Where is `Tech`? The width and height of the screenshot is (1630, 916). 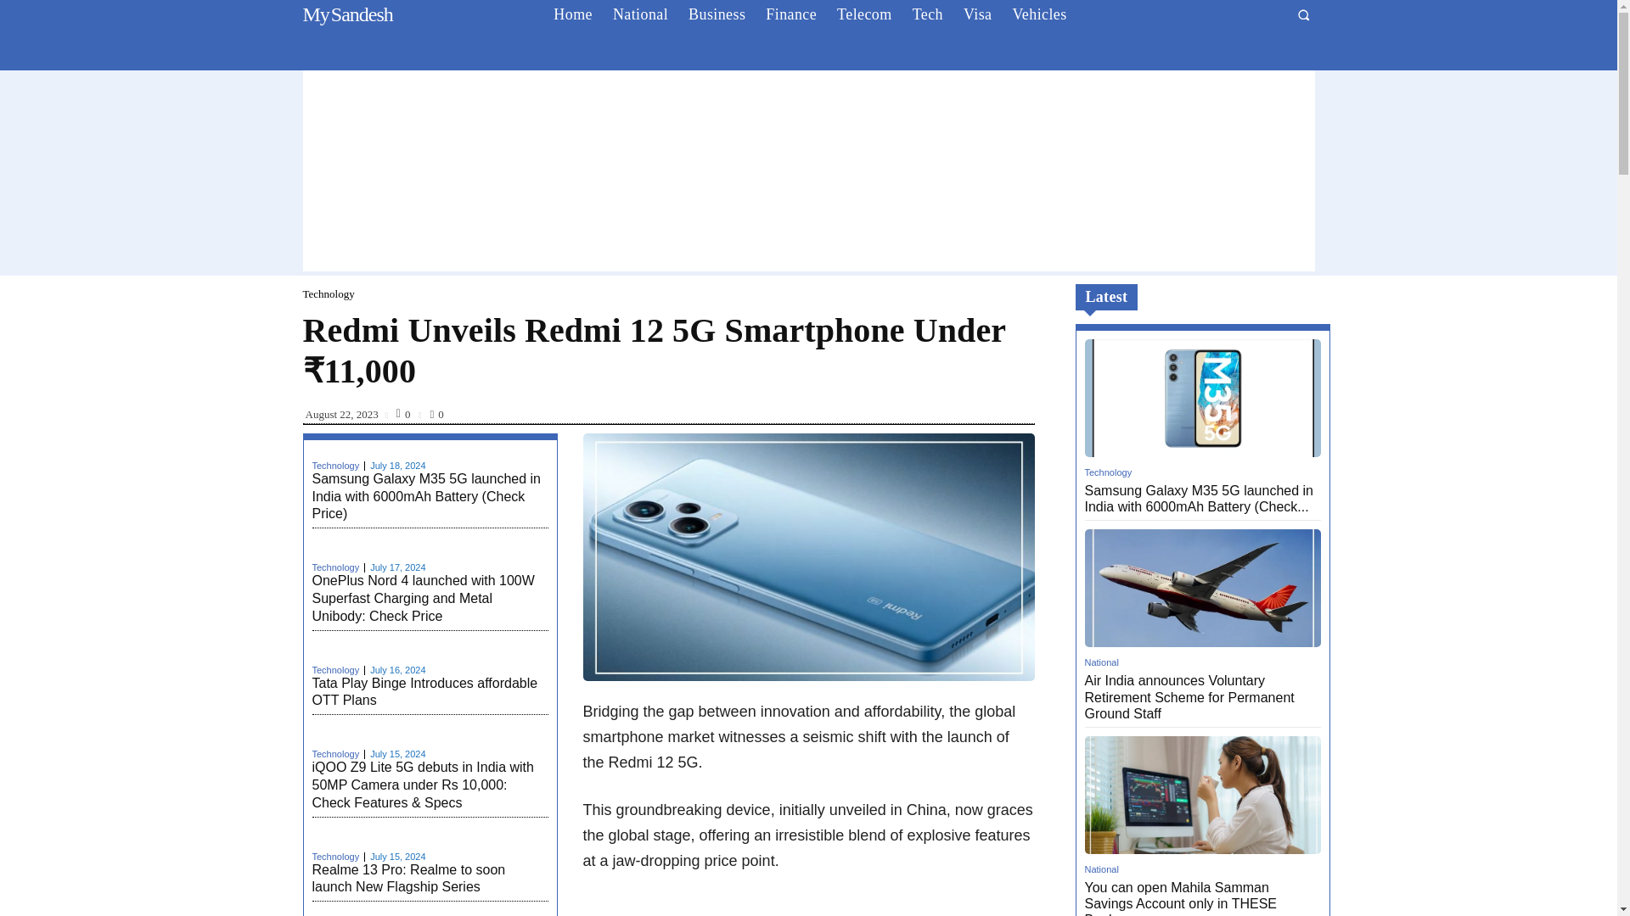 Tech is located at coordinates (345, 14).